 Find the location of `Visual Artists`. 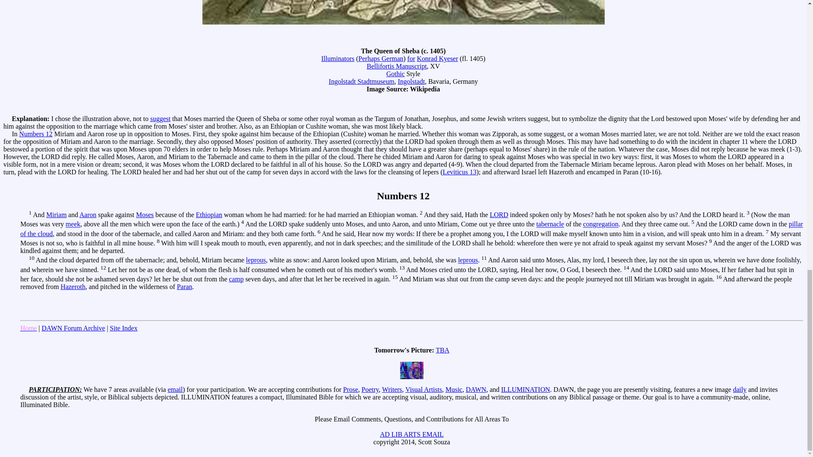

Visual Artists is located at coordinates (423, 389).